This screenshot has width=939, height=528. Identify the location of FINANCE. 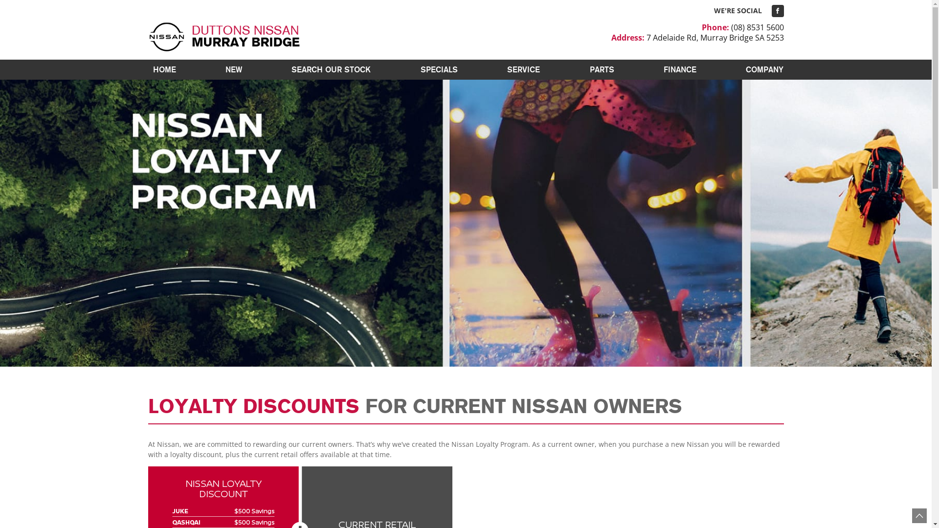
(680, 69).